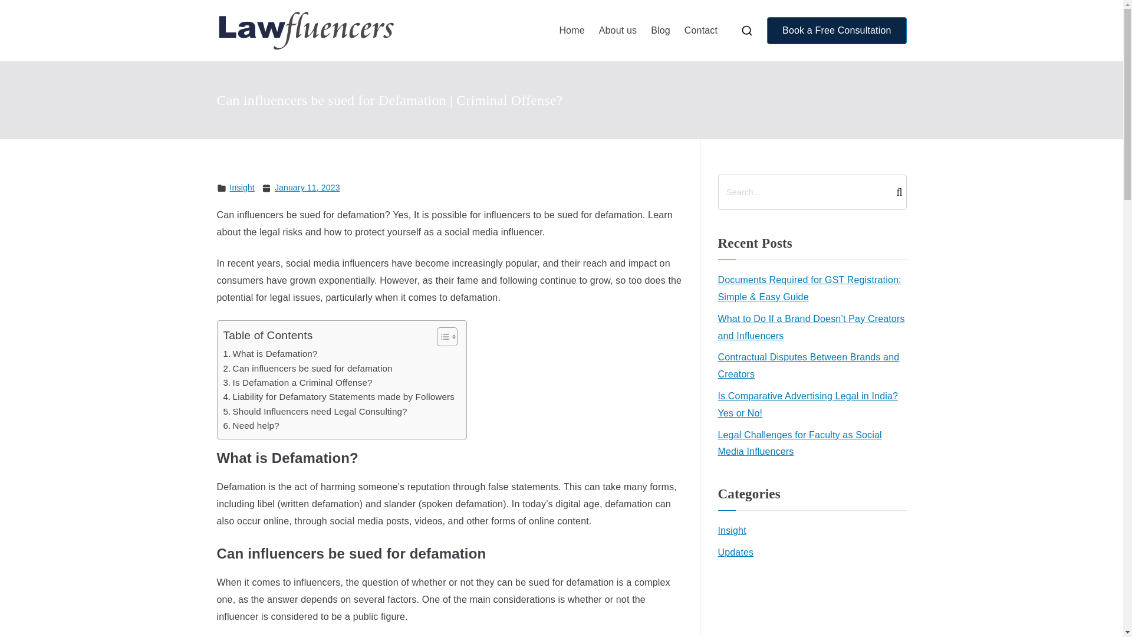 This screenshot has width=1132, height=637. Describe the element at coordinates (660, 31) in the screenshot. I see `Blog` at that location.